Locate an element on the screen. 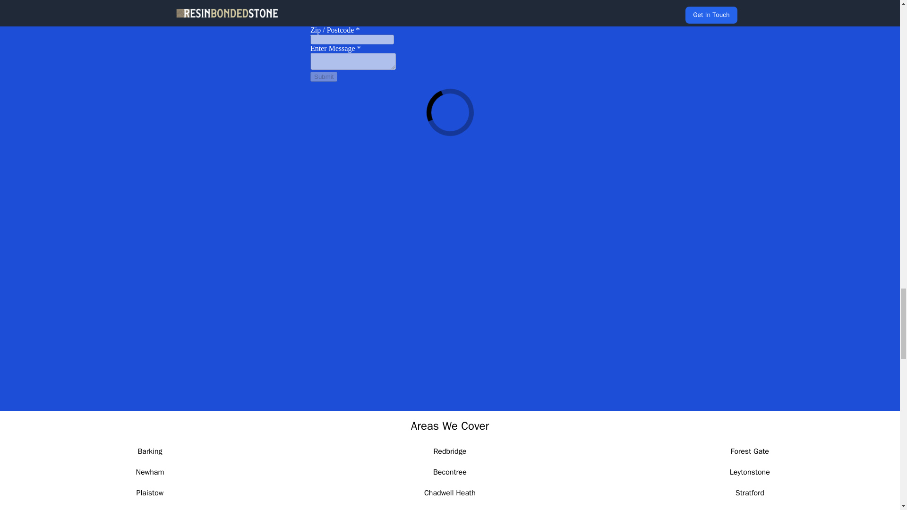 The image size is (907, 510). Walthamstow is located at coordinates (150, 509).